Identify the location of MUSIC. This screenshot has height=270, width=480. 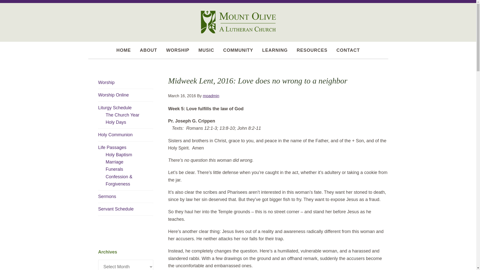
(206, 50).